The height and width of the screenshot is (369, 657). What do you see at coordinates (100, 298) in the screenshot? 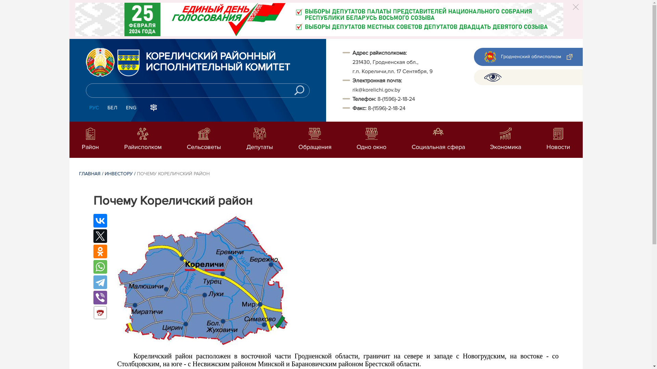
I see `Viber` at bounding box center [100, 298].